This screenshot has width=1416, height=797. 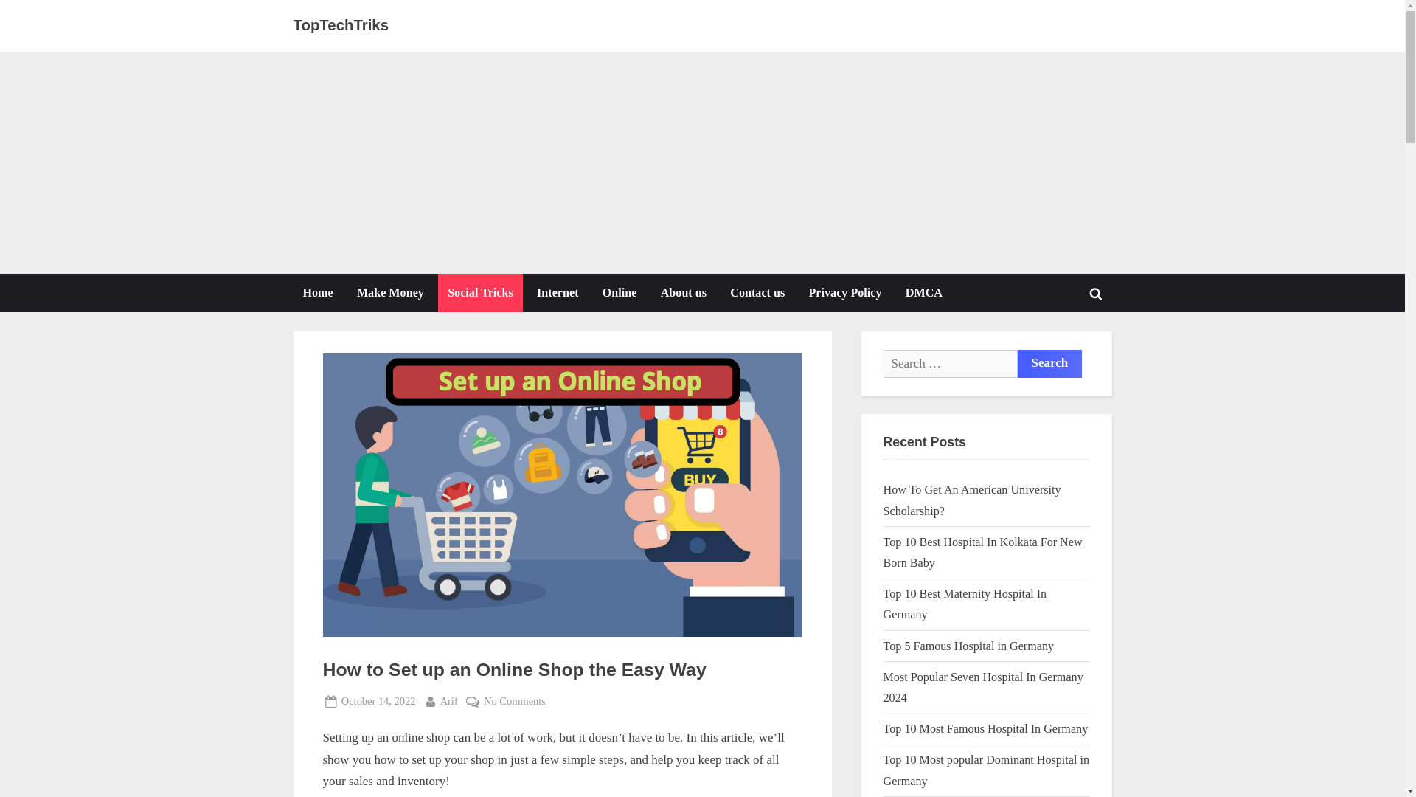 I want to click on Online, so click(x=479, y=293).